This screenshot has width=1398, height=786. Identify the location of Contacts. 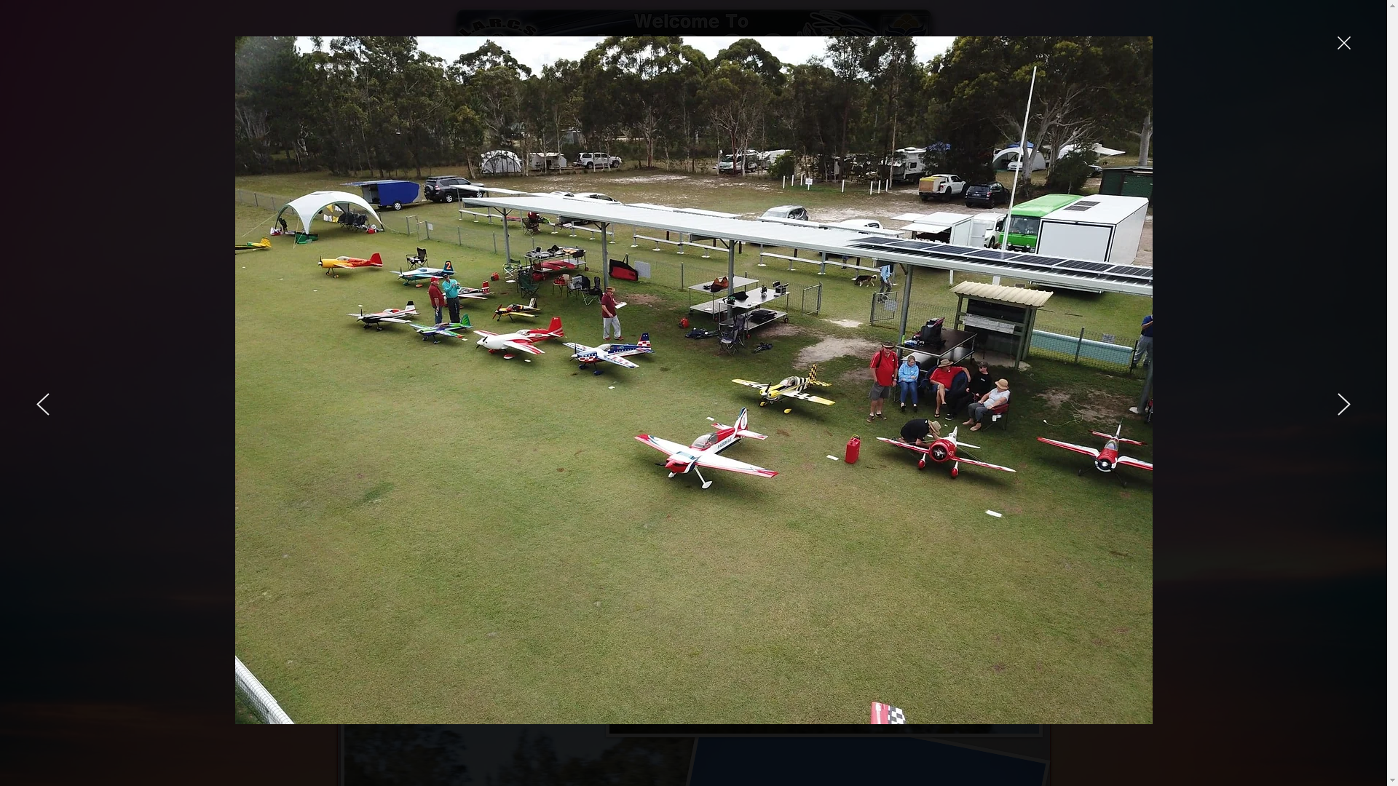
(467, 162).